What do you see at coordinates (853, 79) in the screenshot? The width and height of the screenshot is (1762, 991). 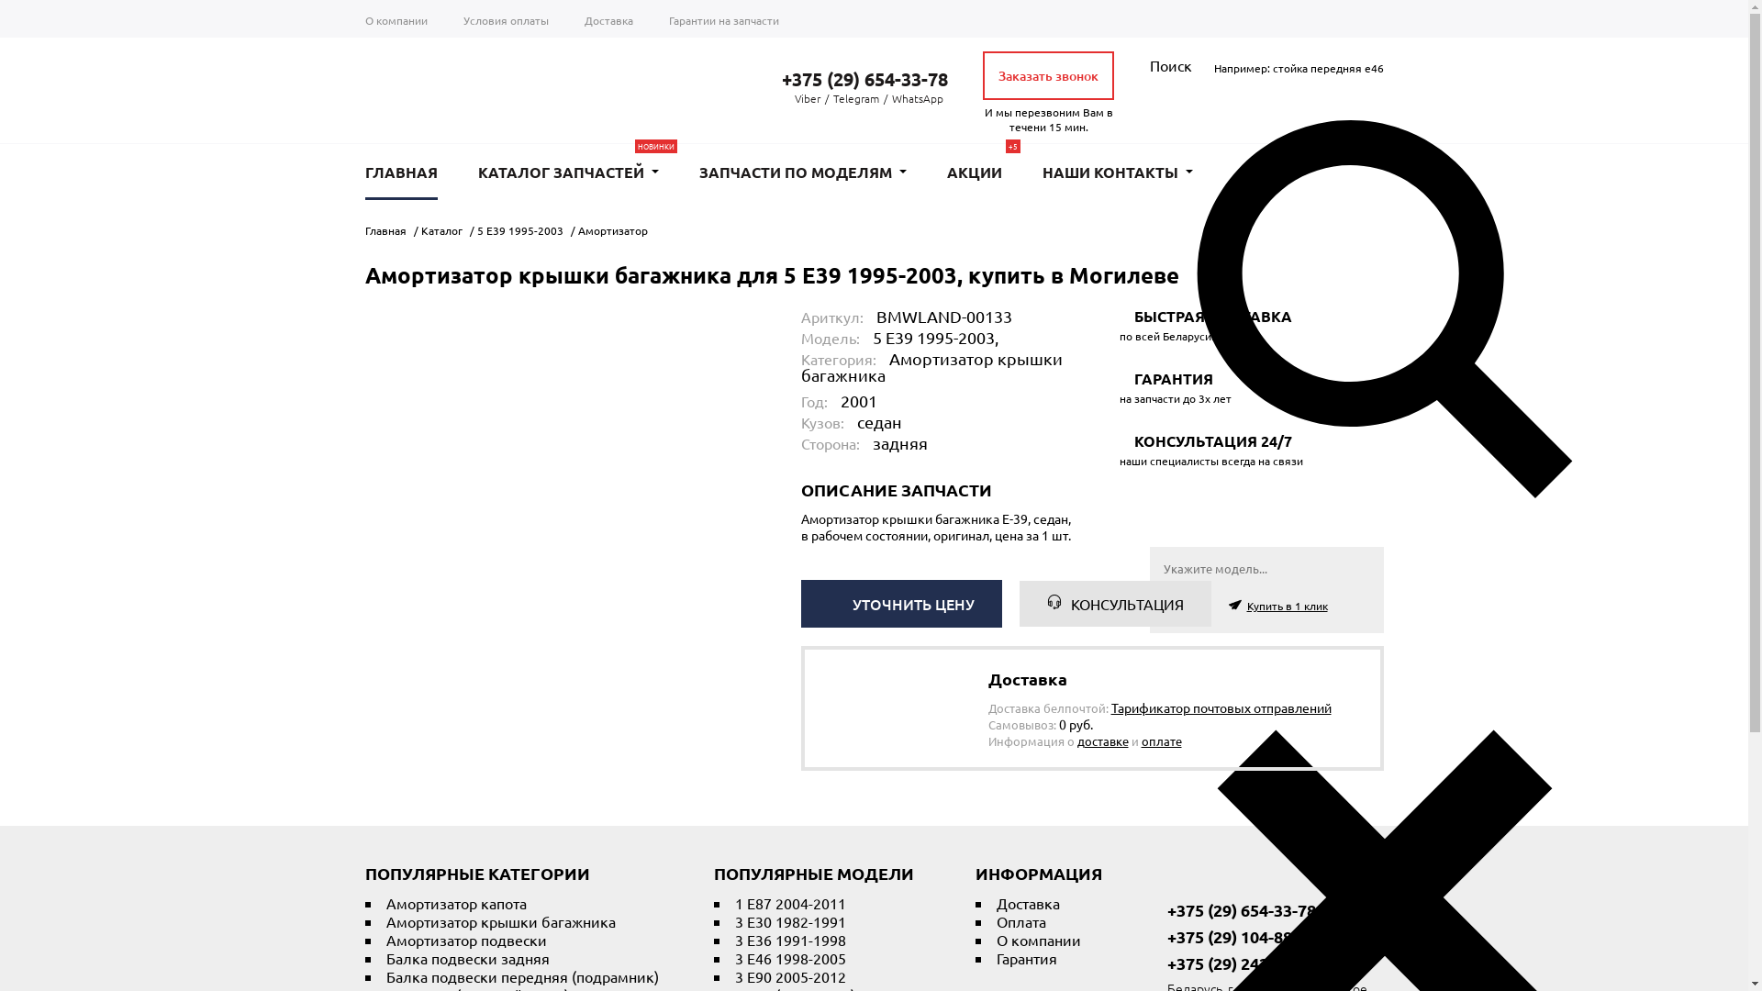 I see `+375 (29) 654-33-78` at bounding box center [853, 79].